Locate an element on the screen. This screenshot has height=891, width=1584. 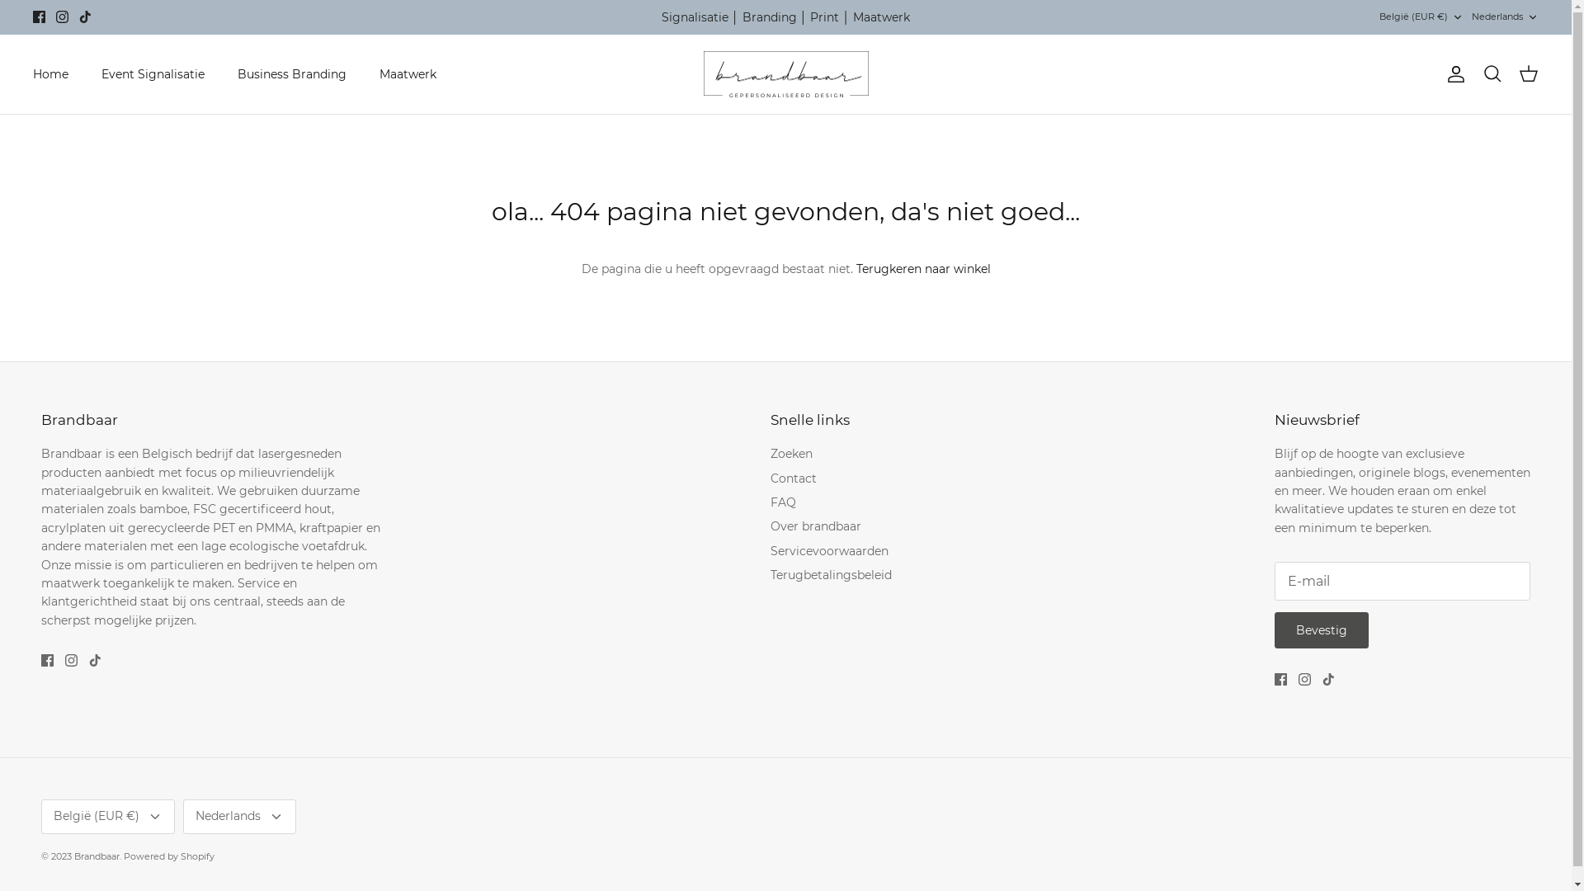
Facebook is located at coordinates (1280, 680).